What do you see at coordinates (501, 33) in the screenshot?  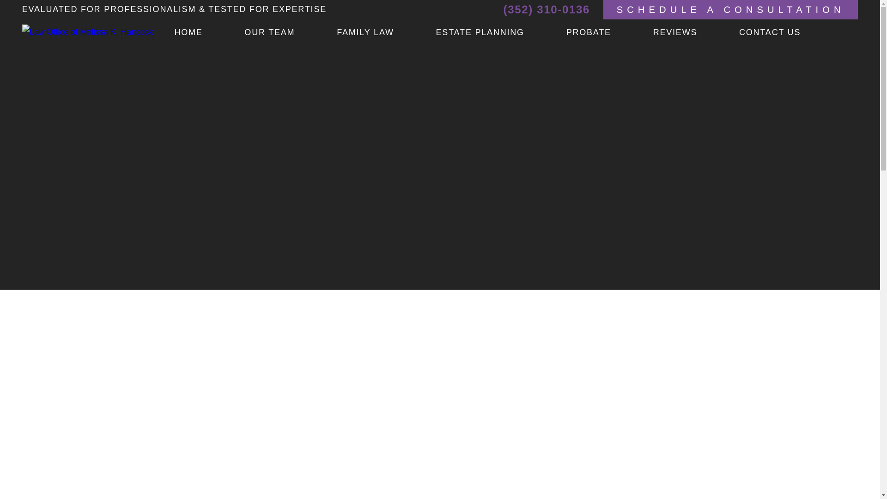 I see `ESTATE PLANNING` at bounding box center [501, 33].